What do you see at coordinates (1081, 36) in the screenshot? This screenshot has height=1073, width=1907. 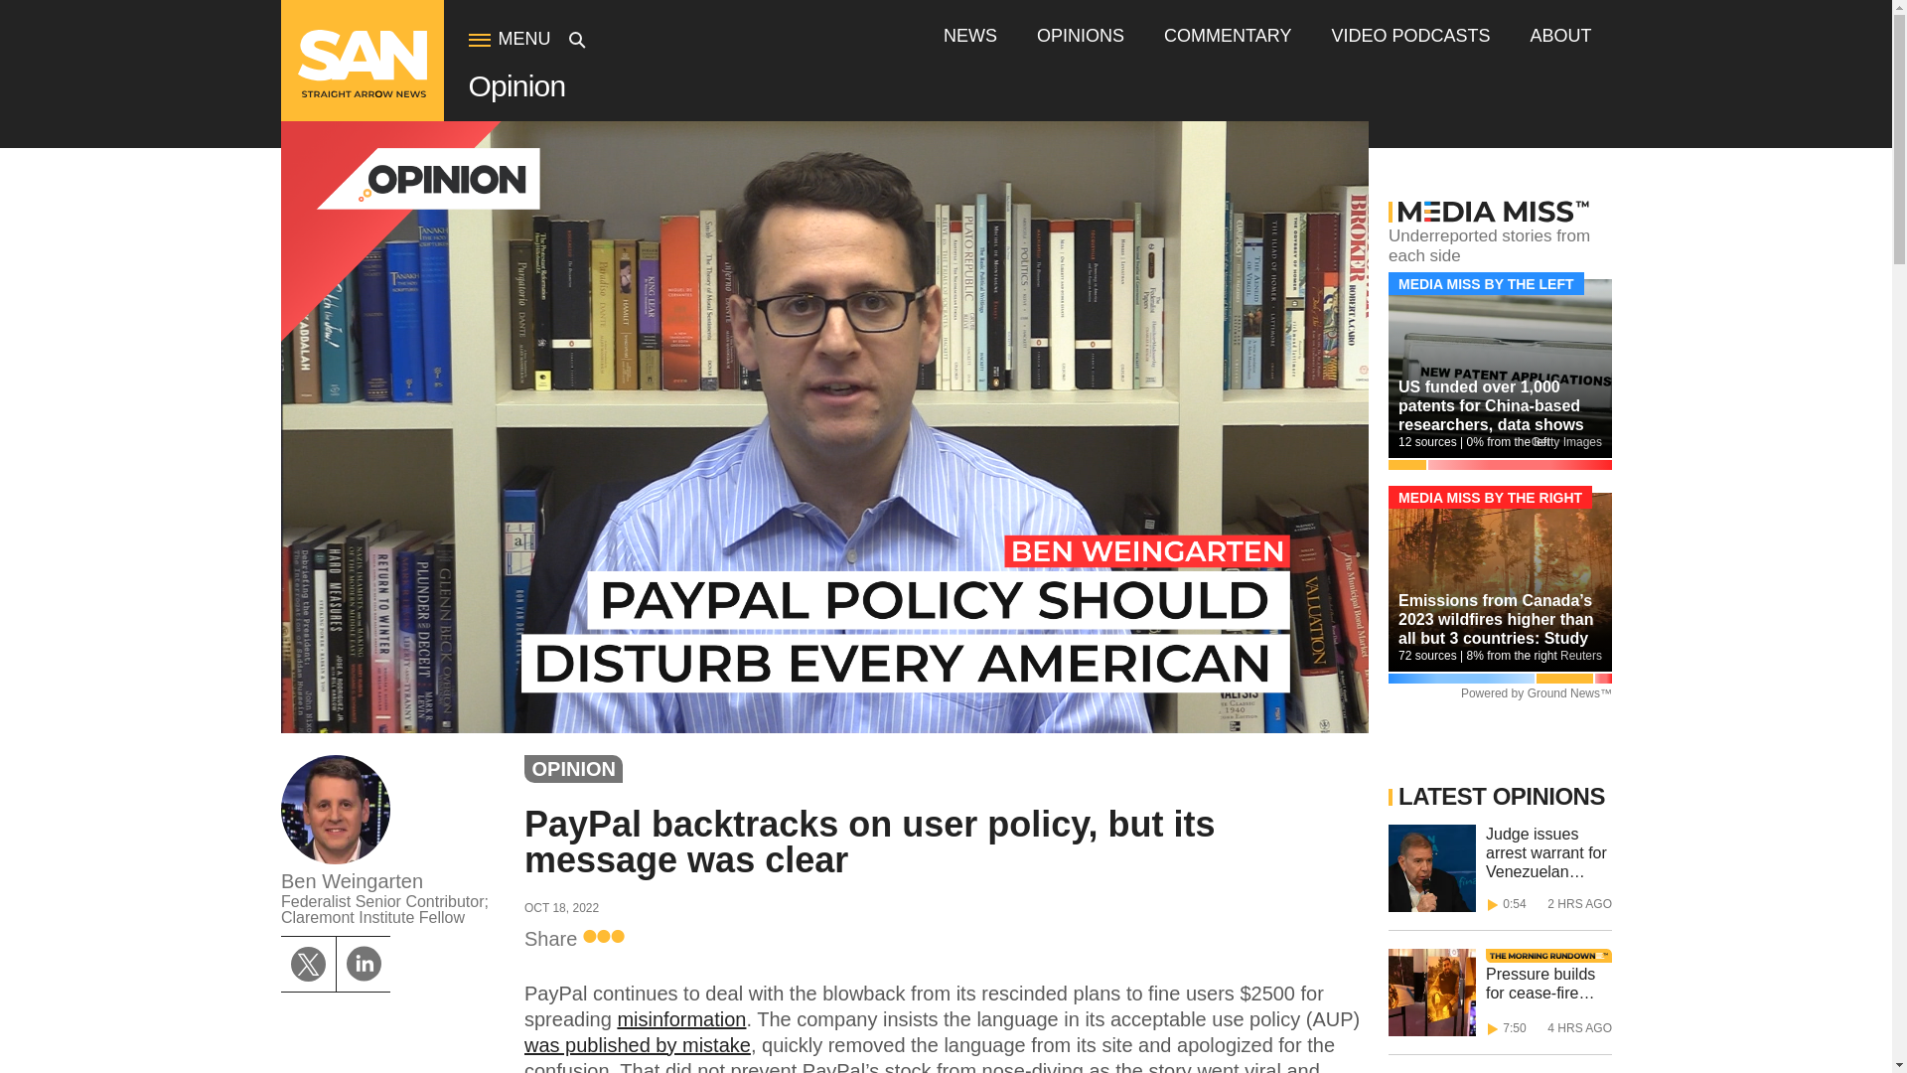 I see `OPINIONS` at bounding box center [1081, 36].